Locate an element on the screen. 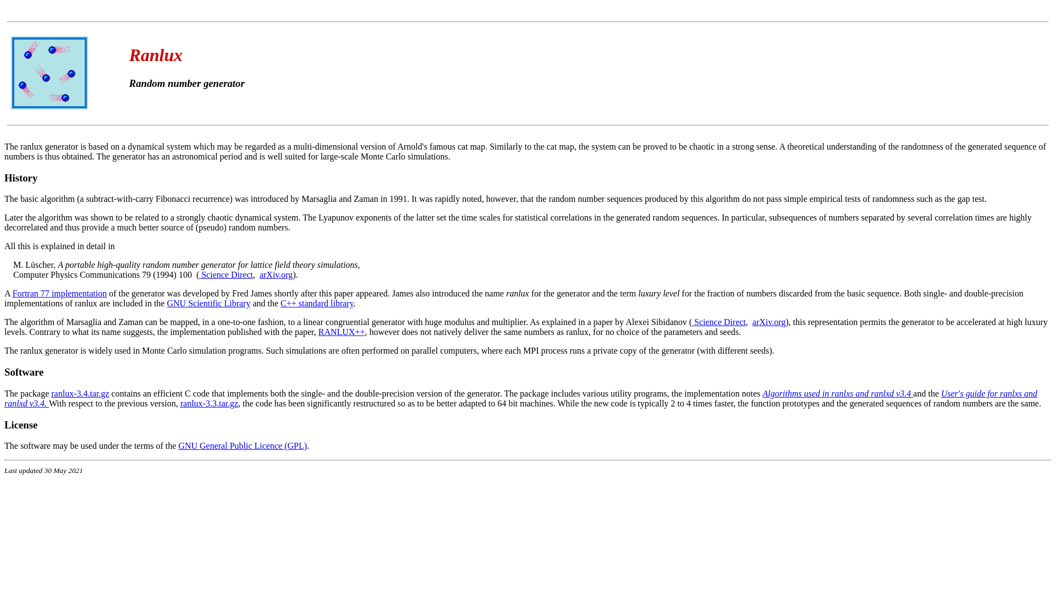 This screenshot has width=1056, height=594. ranlux-3.4.tar.gz is located at coordinates (80, 394).